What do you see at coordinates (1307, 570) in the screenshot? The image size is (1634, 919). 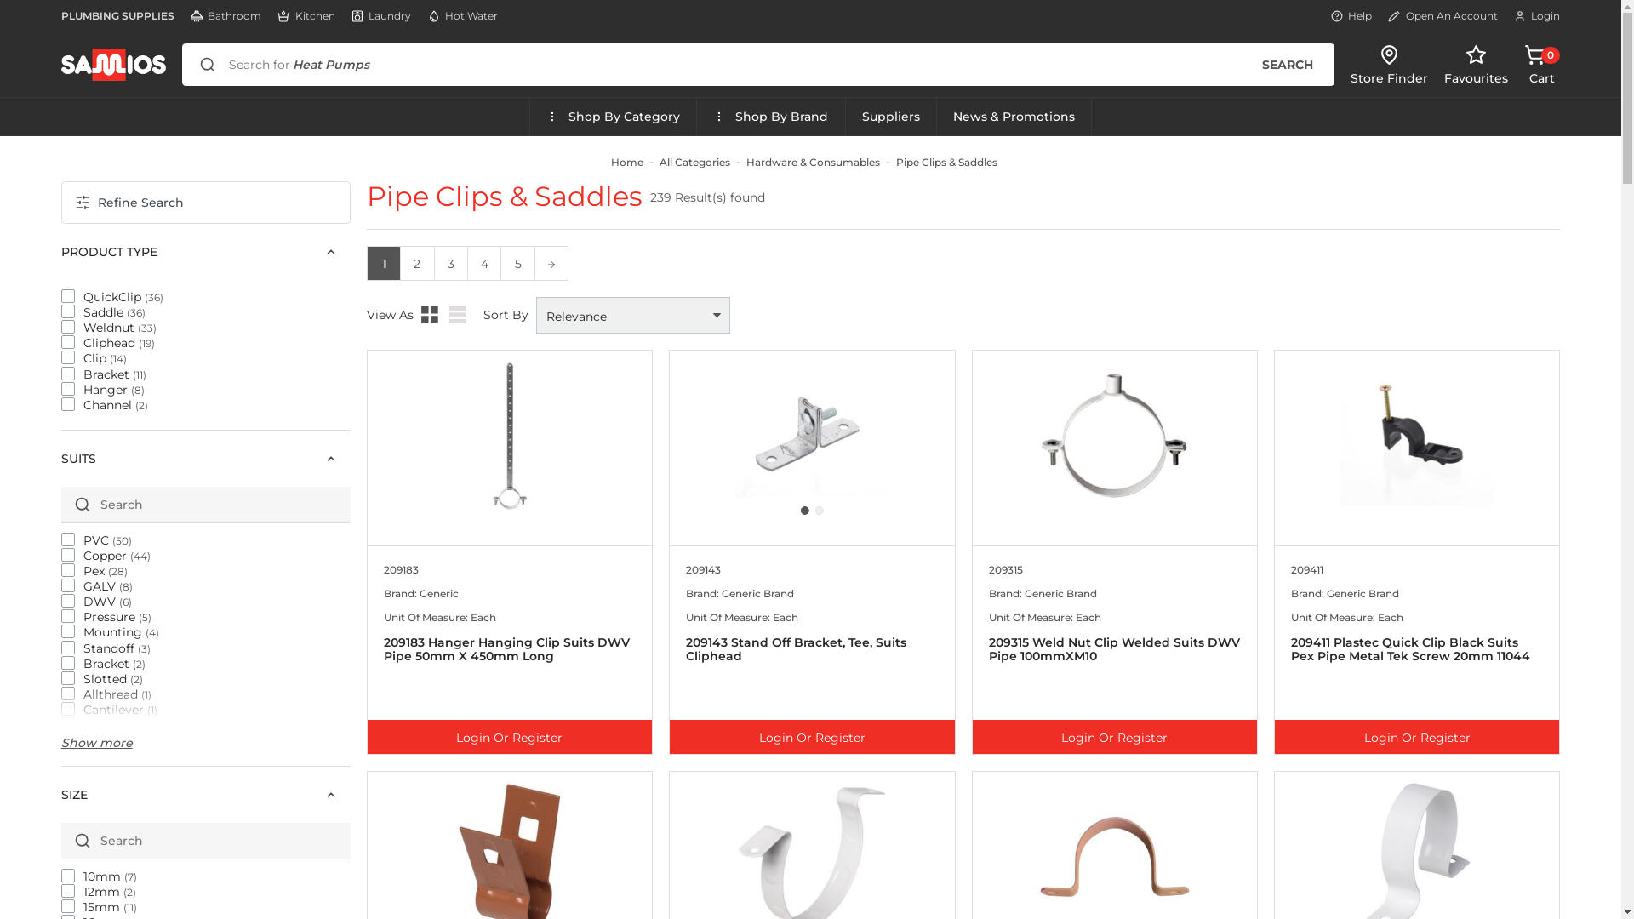 I see `209411` at bounding box center [1307, 570].